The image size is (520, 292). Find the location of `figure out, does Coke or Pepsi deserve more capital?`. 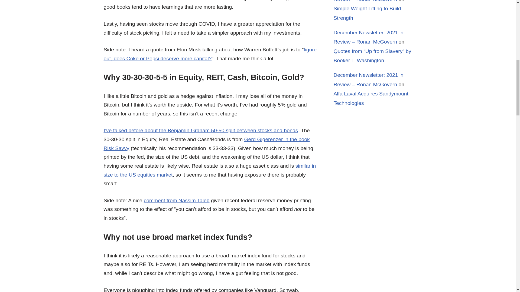

figure out, does Coke or Pepsi deserve more capital? is located at coordinates (210, 54).